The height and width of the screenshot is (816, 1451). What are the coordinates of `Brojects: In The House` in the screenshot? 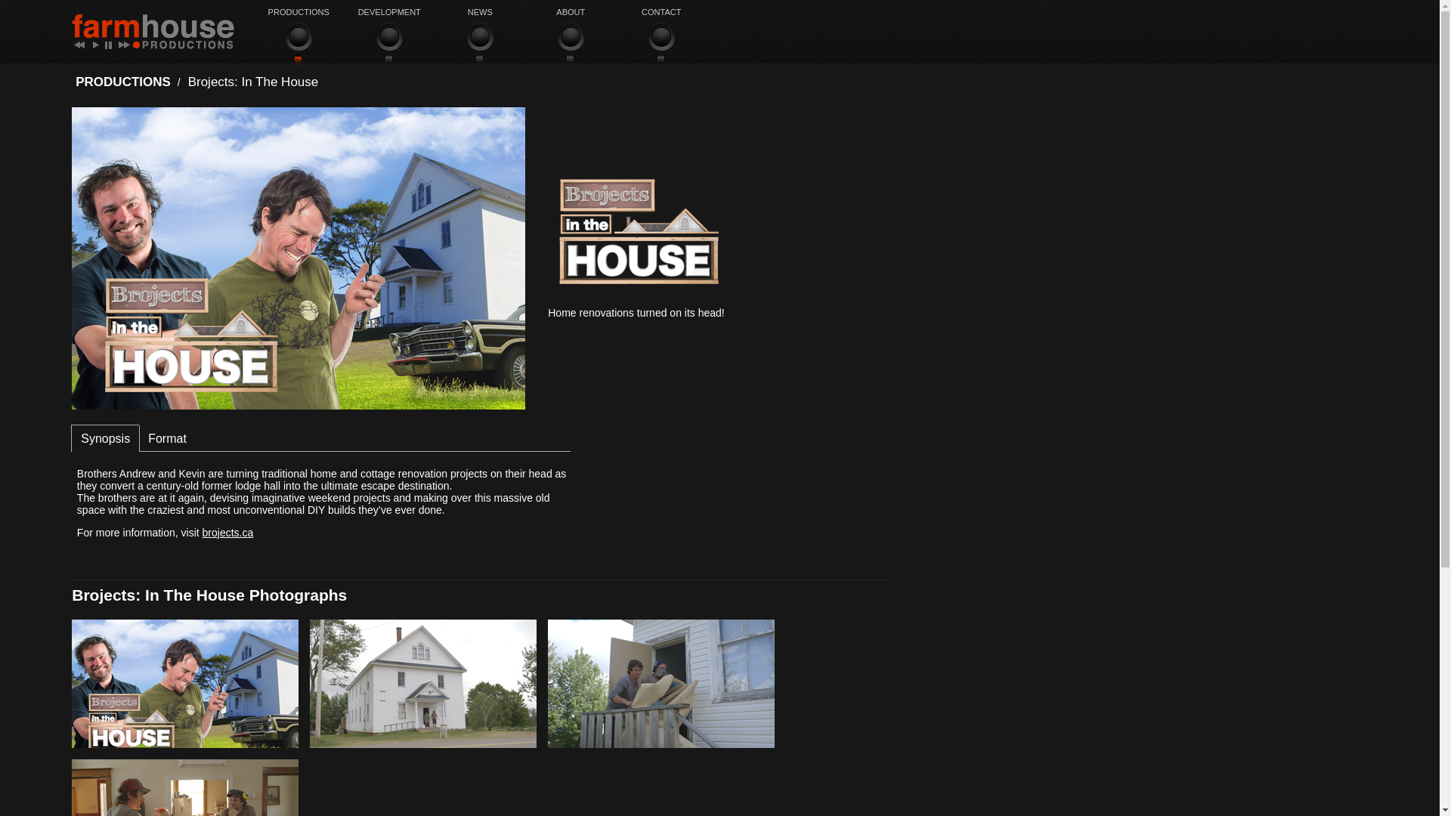 It's located at (252, 82).